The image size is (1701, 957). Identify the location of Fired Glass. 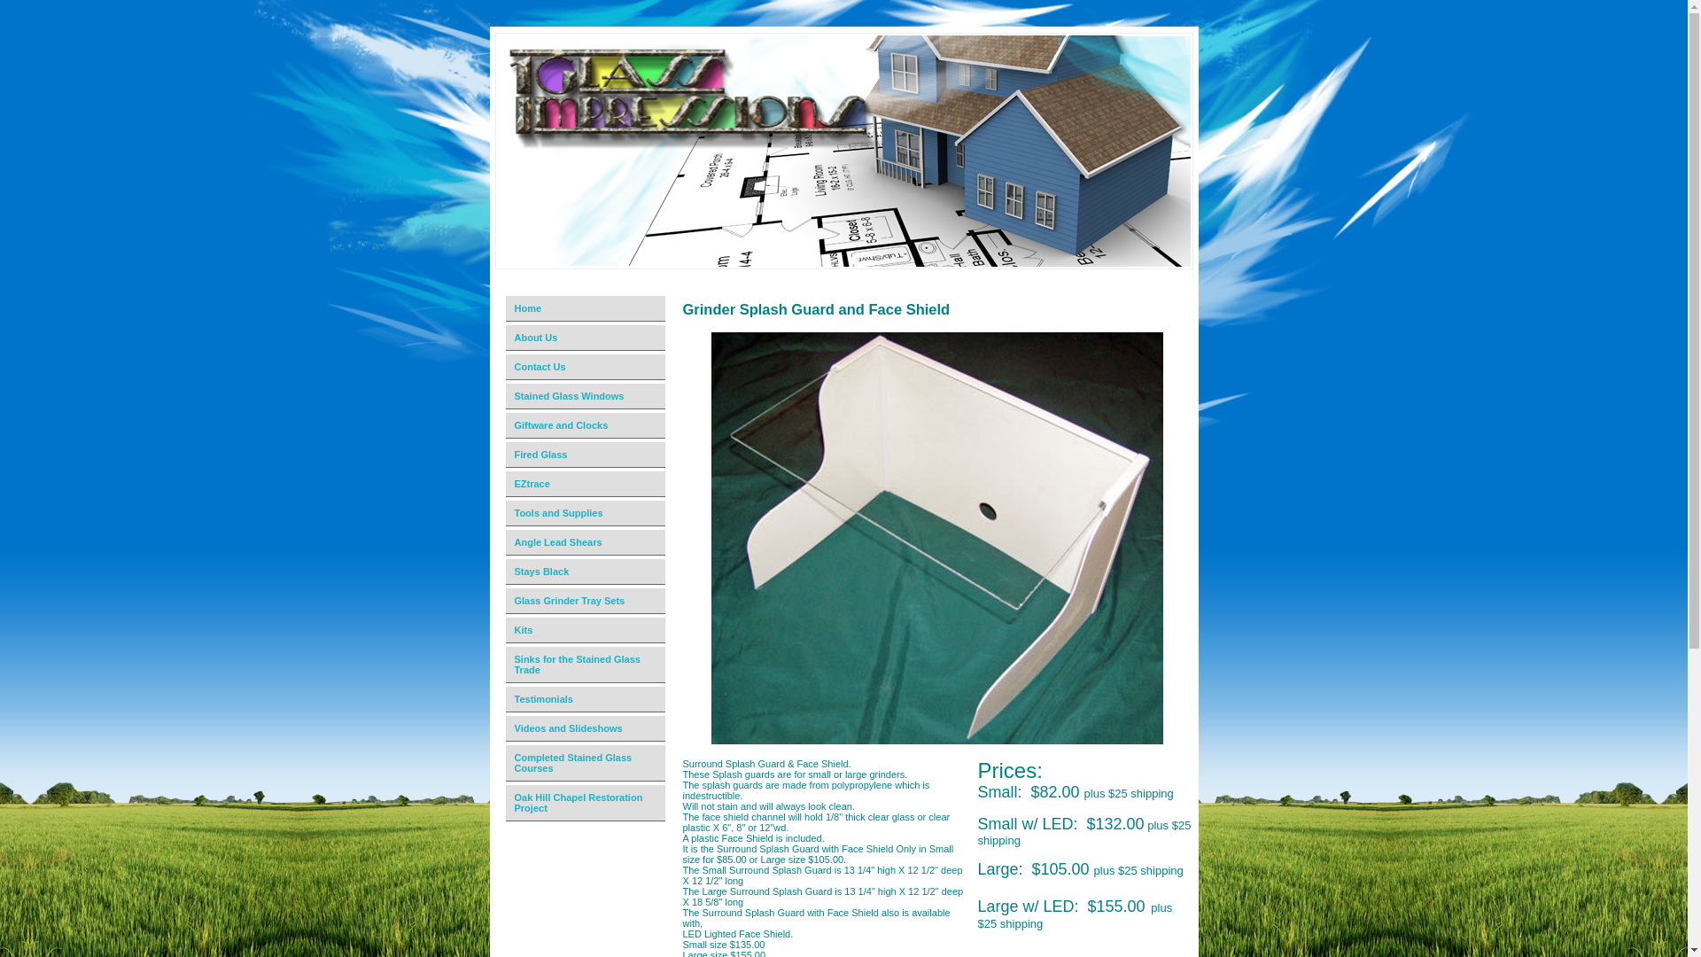
(586, 455).